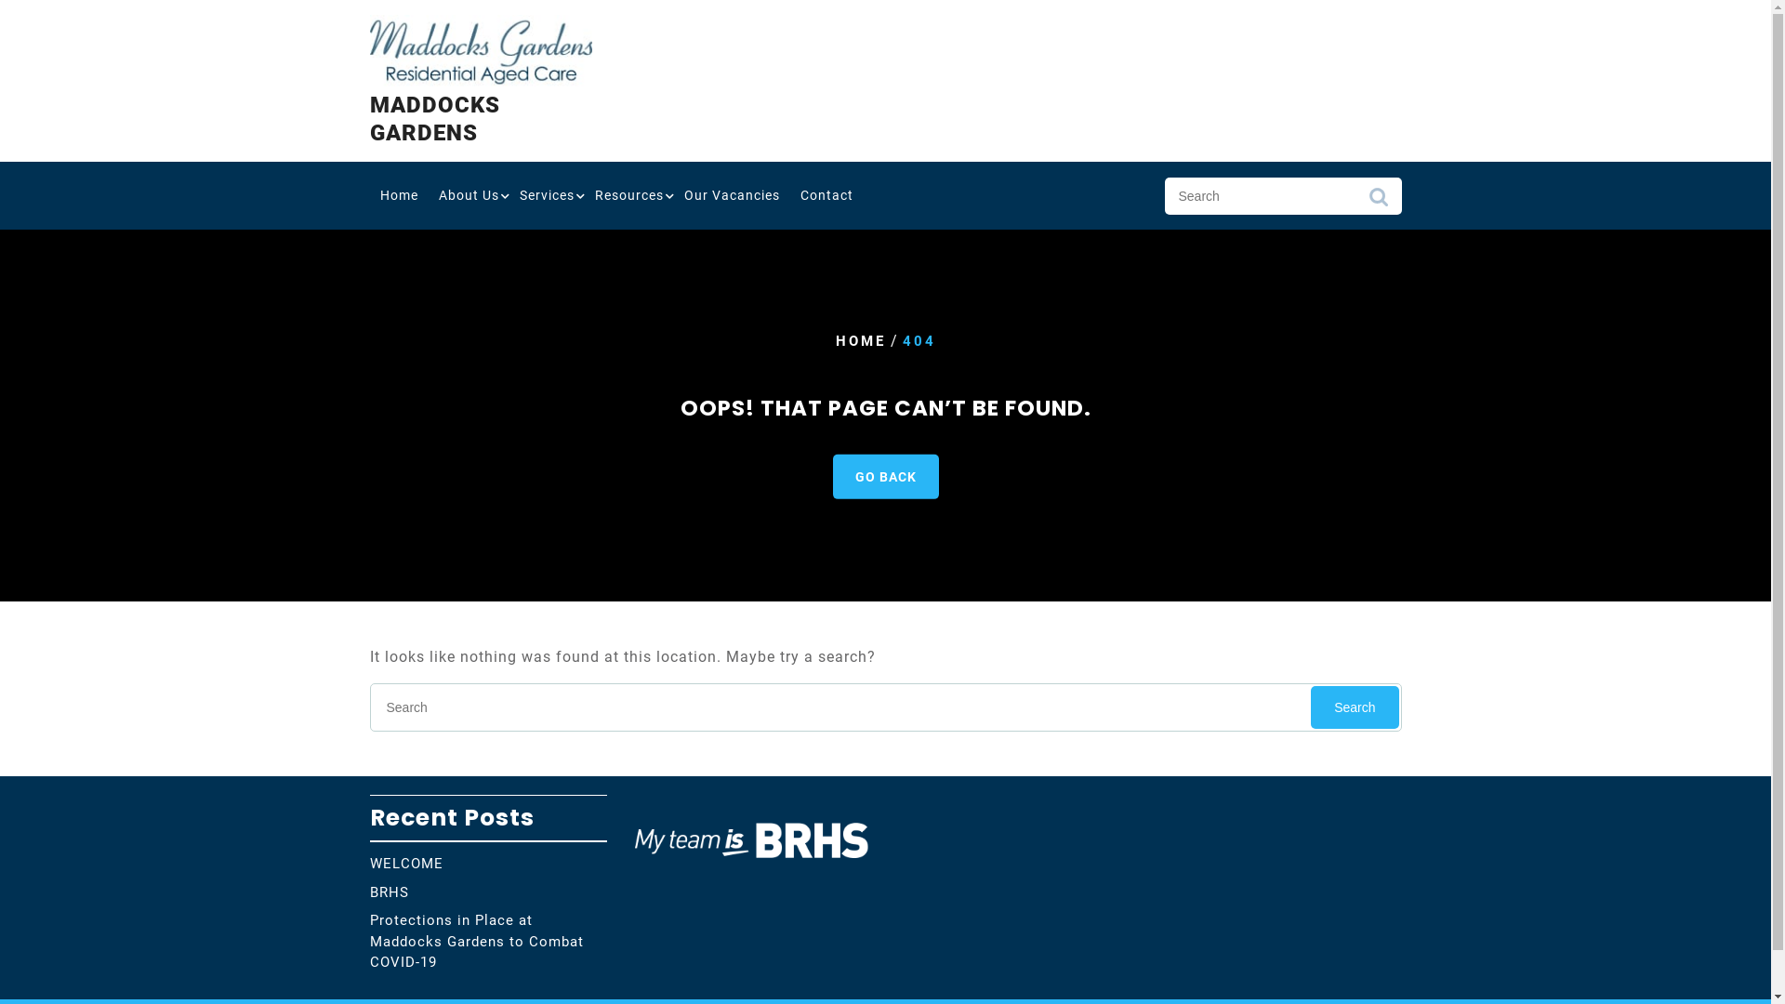 The image size is (1785, 1004). Describe the element at coordinates (860, 341) in the screenshot. I see `HOME` at that location.